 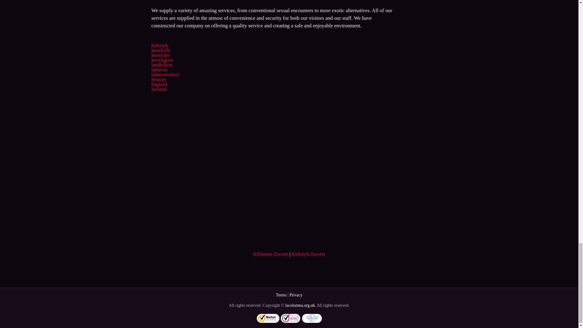 I want to click on kirkstyle, so click(x=160, y=45).